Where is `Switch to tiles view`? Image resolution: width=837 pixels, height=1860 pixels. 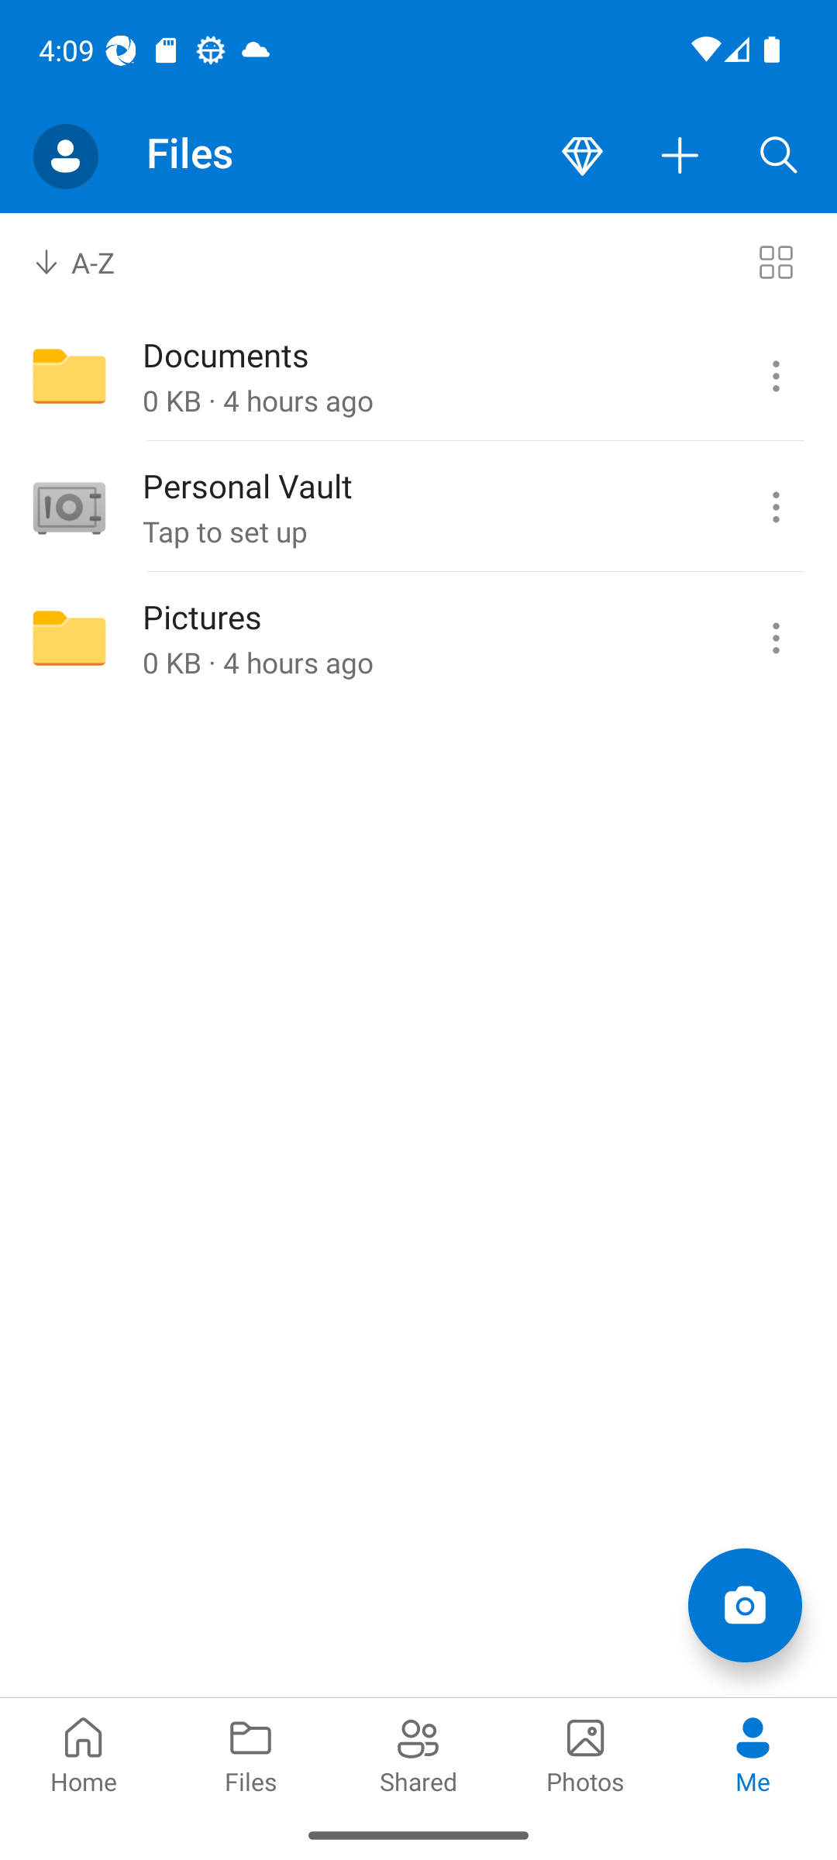
Switch to tiles view is located at coordinates (775, 262).